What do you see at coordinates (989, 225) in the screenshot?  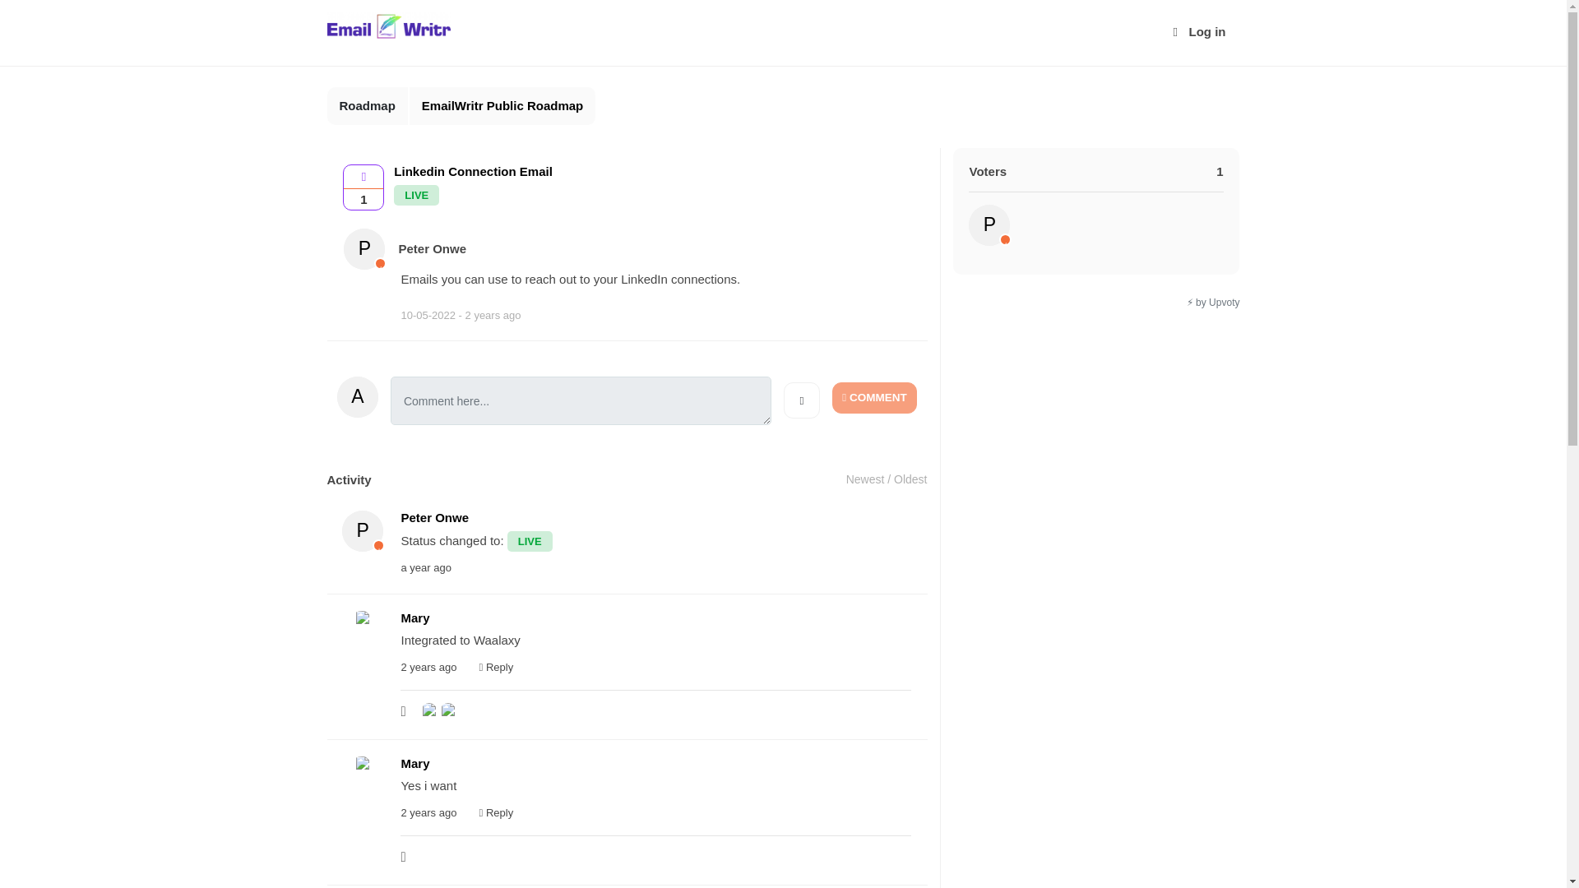 I see `Peter Onwe` at bounding box center [989, 225].